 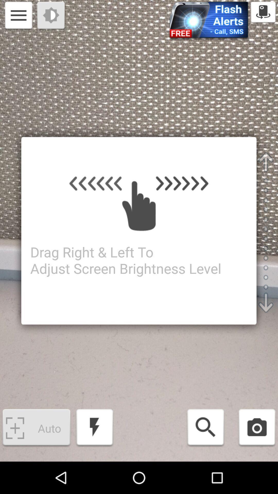 What do you see at coordinates (205, 428) in the screenshot?
I see `search` at bounding box center [205, 428].